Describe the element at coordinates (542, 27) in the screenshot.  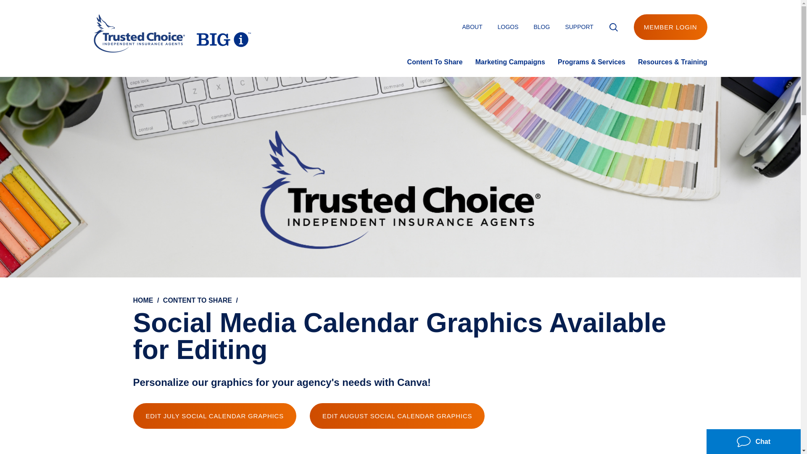
I see `BLOG` at that location.